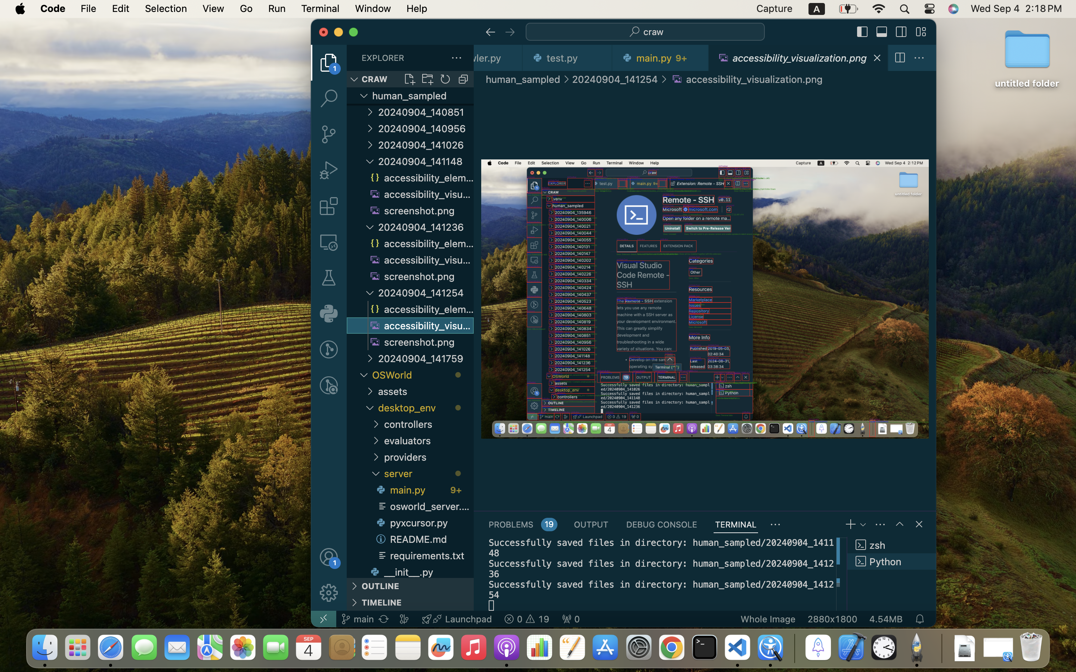  I want to click on human_sampled, so click(523, 79).